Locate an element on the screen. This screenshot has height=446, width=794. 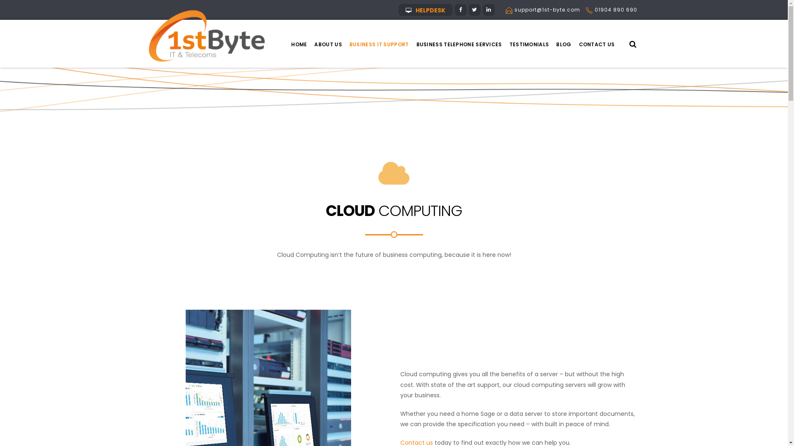
BUSINESS TELEPHONE SERVICES is located at coordinates (459, 45).